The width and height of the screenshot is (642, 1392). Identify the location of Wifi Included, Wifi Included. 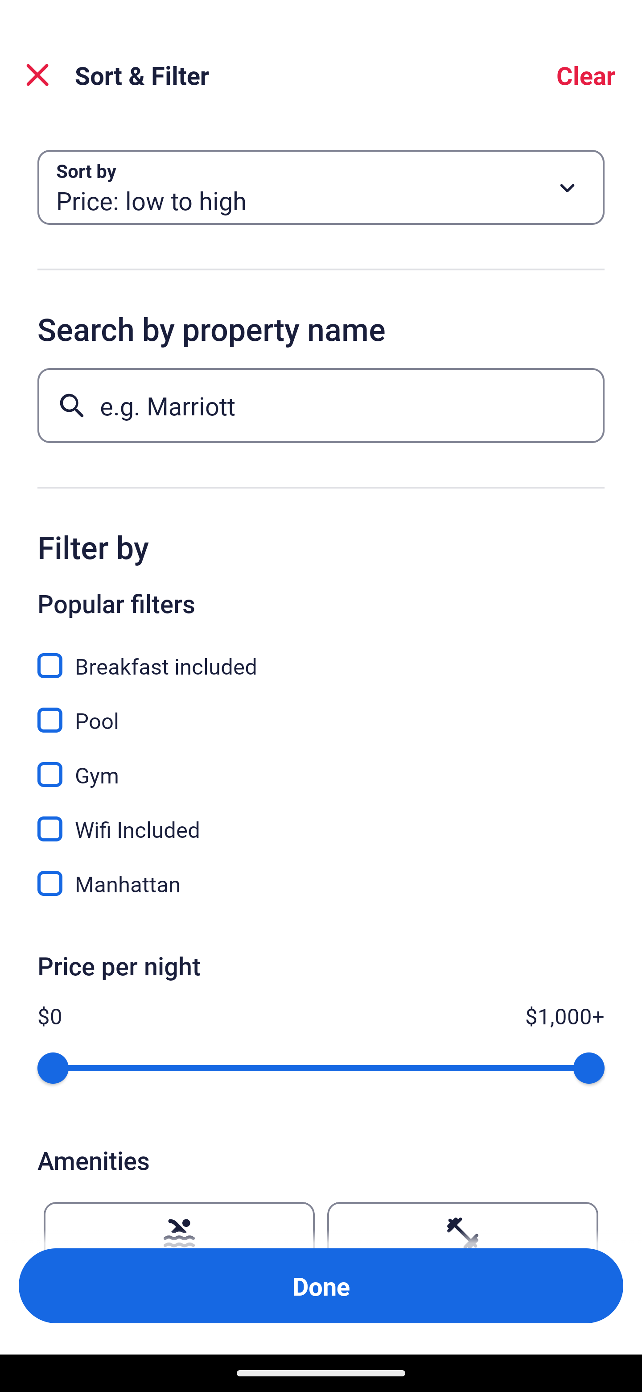
(321, 819).